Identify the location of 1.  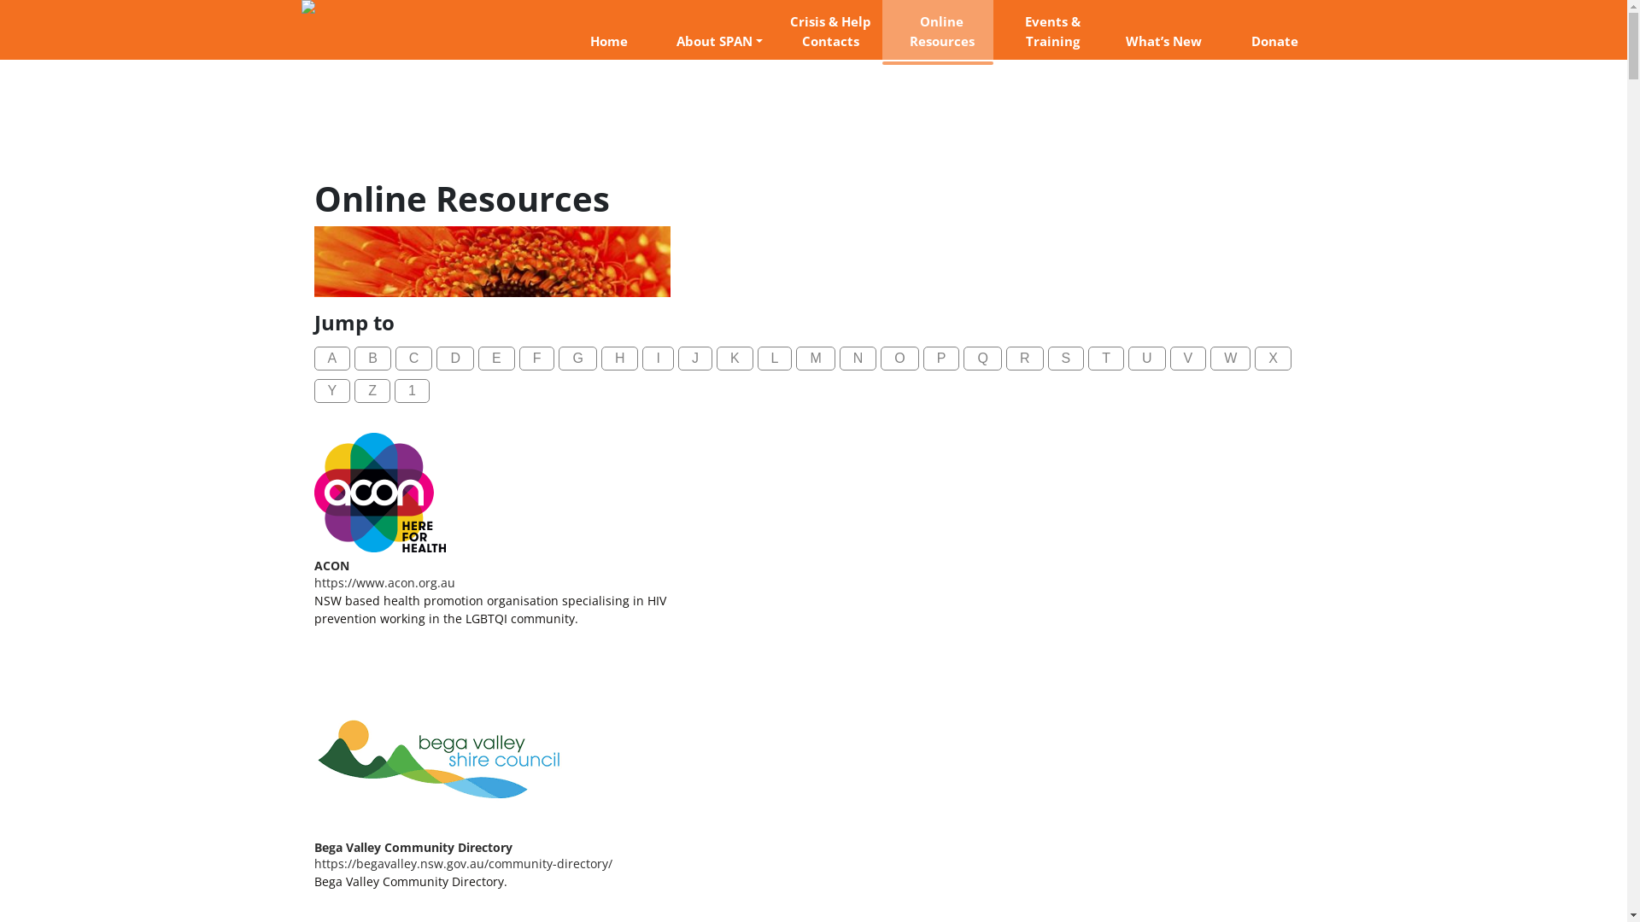
(412, 391).